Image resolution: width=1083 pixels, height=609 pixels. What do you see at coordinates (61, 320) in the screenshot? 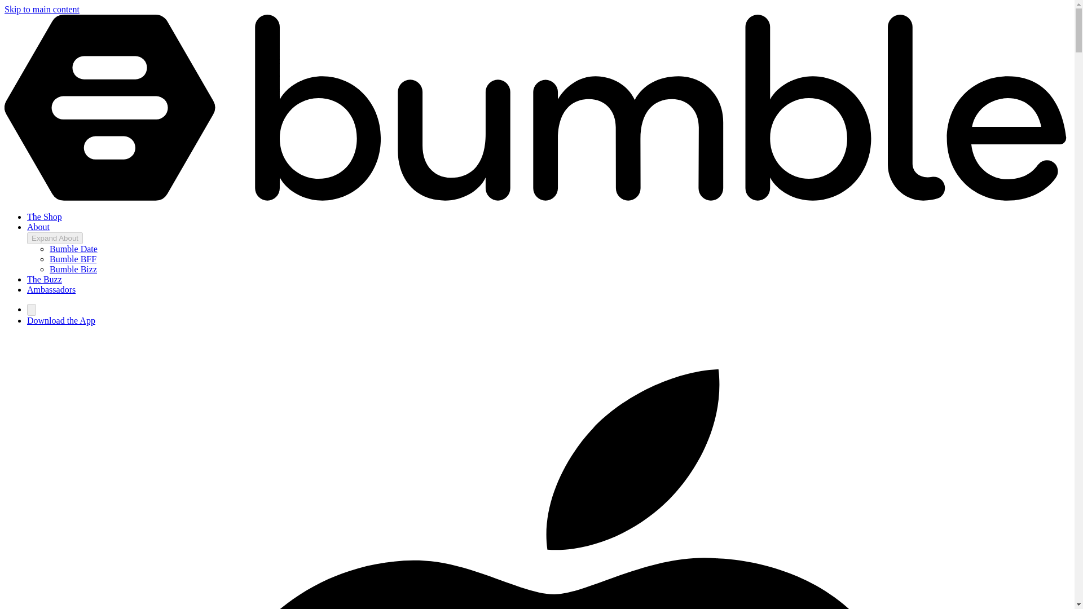
I see `Download the App` at bounding box center [61, 320].